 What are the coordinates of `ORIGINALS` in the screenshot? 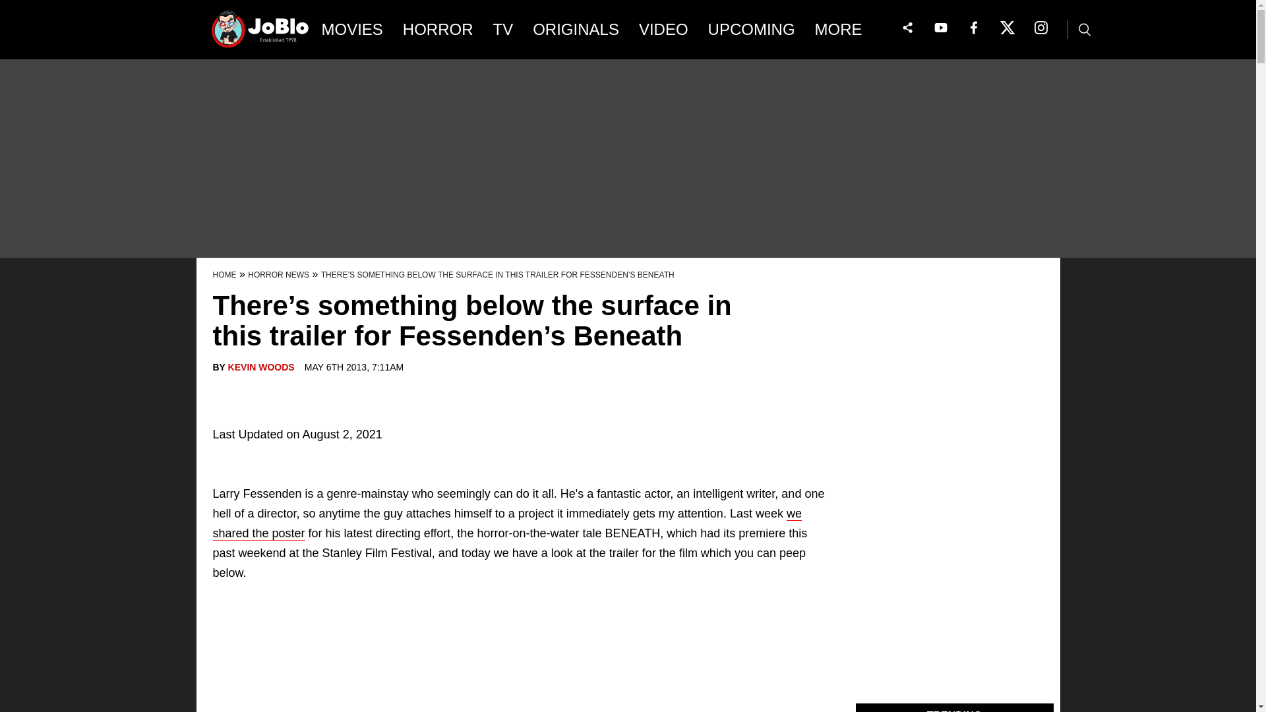 It's located at (576, 30).